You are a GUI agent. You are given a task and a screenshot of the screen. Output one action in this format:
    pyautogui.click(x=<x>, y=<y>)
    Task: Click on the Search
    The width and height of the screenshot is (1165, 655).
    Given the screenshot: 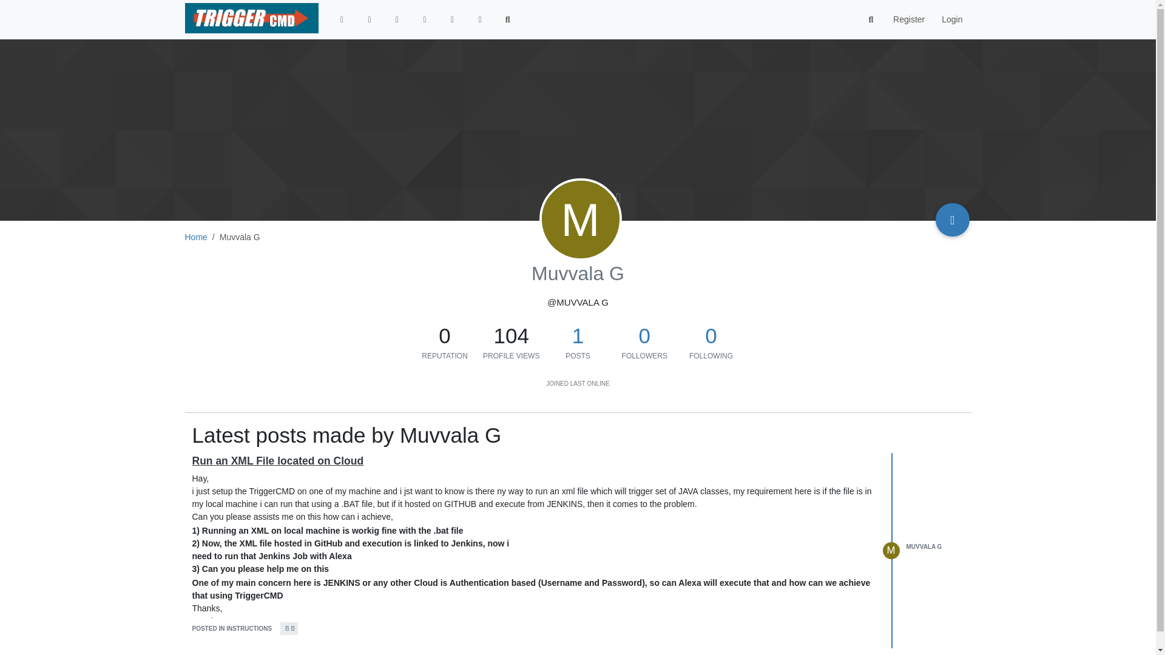 What is the action you would take?
    pyautogui.click(x=871, y=19)
    